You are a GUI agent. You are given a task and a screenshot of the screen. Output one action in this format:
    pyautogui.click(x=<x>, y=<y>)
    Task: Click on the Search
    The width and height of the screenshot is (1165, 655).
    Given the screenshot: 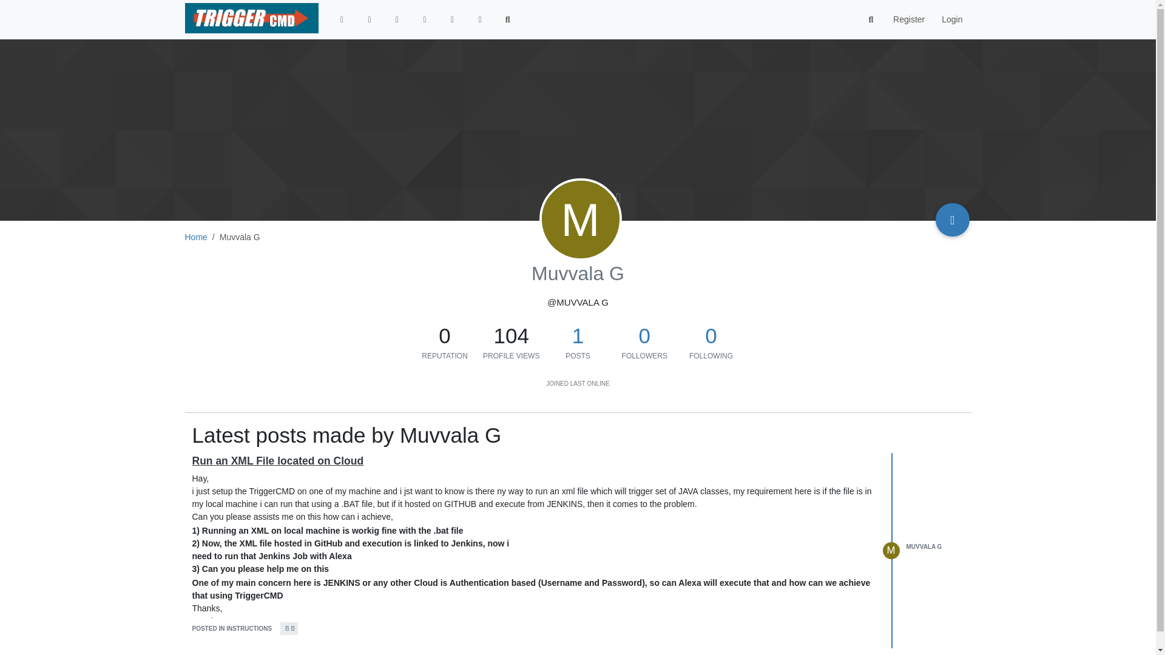 What is the action you would take?
    pyautogui.click(x=871, y=19)
    